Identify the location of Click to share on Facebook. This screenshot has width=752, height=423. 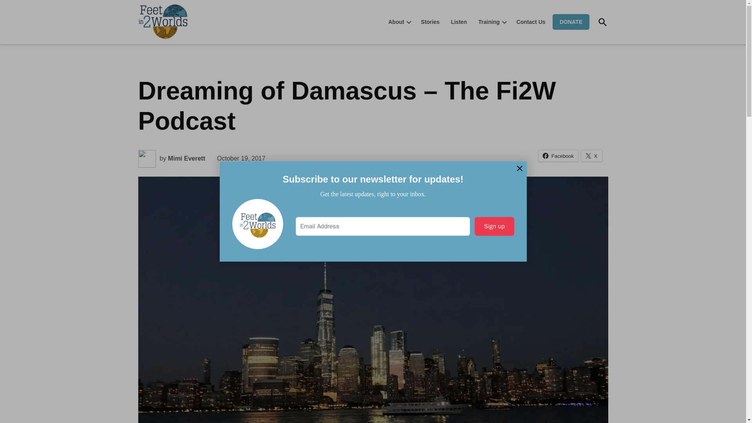
(558, 156).